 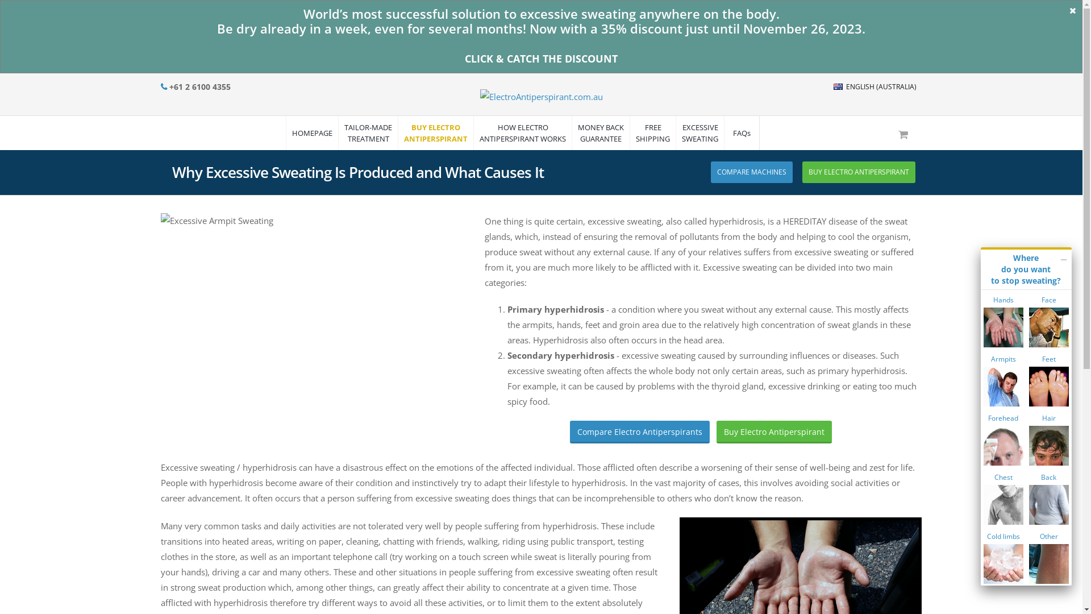 What do you see at coordinates (368, 133) in the screenshot?
I see `TAILOR-MADE
TREATMENT` at bounding box center [368, 133].